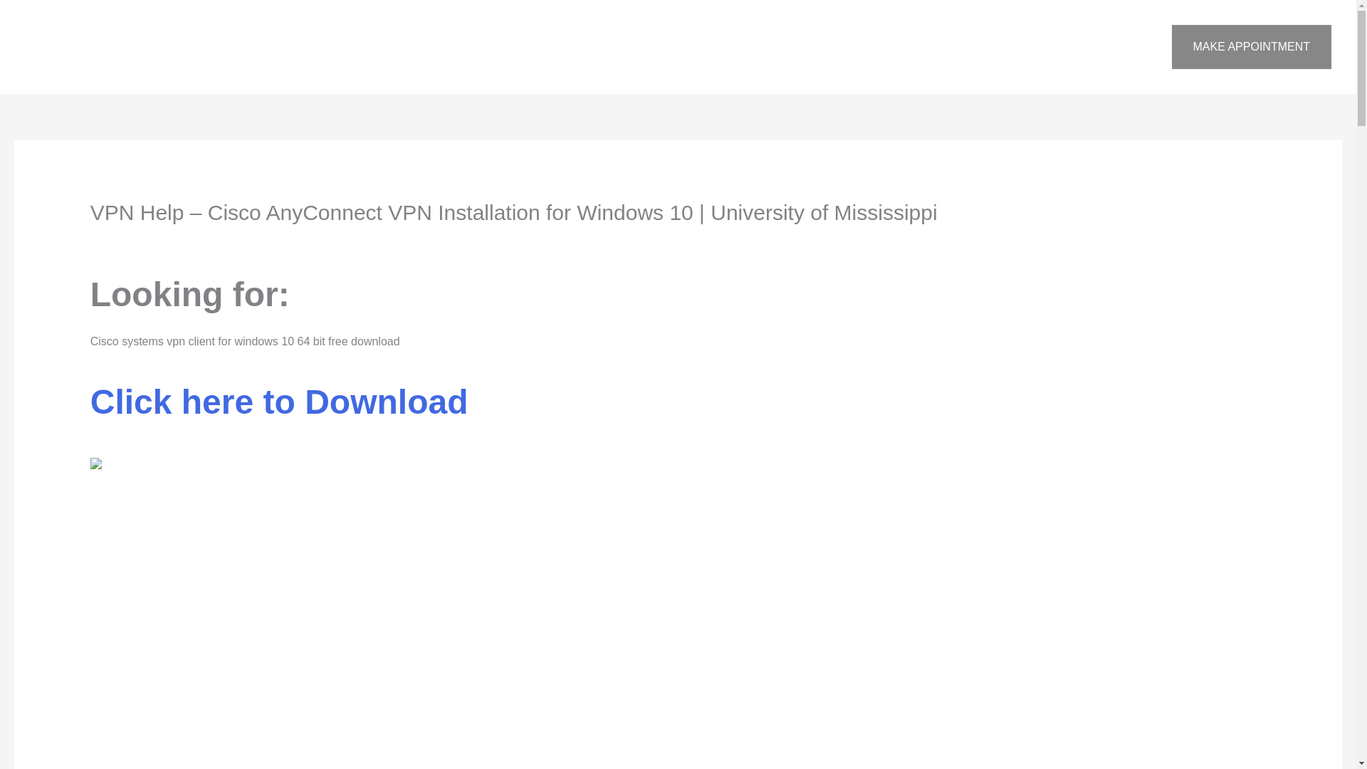  What do you see at coordinates (879, 47) in the screenshot?
I see `ABOUT US` at bounding box center [879, 47].